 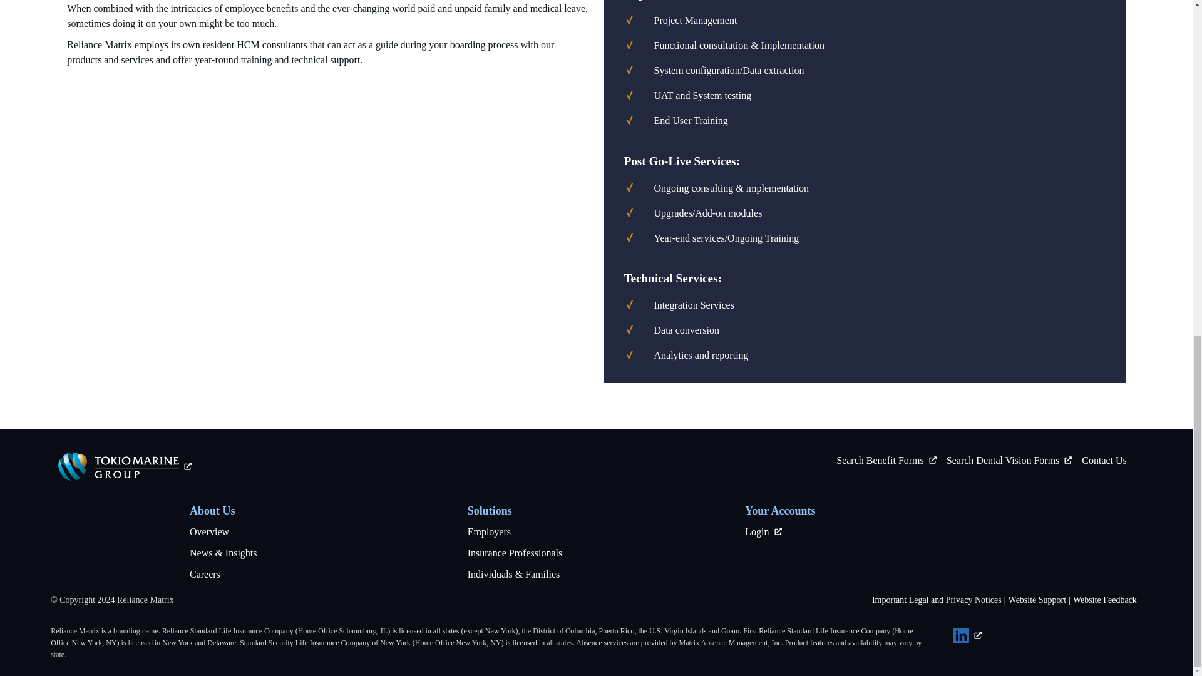 What do you see at coordinates (209, 531) in the screenshot?
I see `Overview` at bounding box center [209, 531].